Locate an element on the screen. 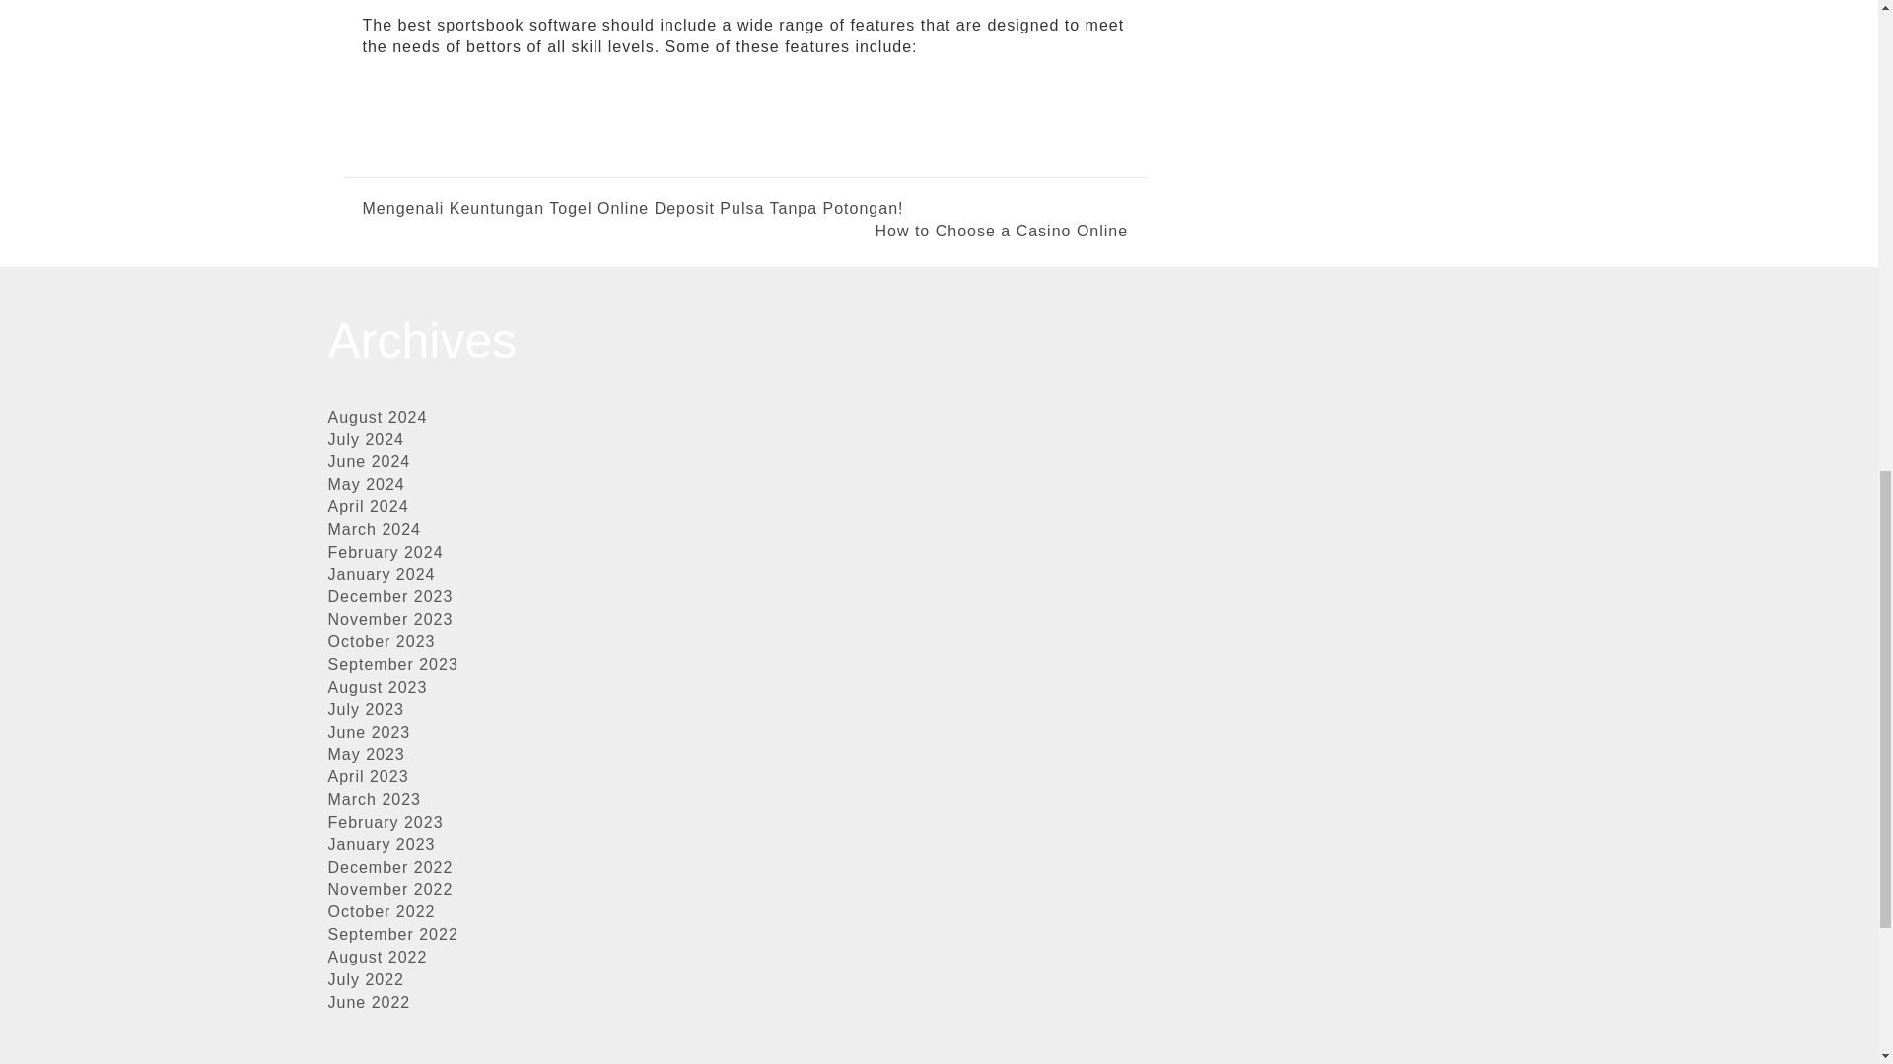  August 2024 is located at coordinates (377, 417).